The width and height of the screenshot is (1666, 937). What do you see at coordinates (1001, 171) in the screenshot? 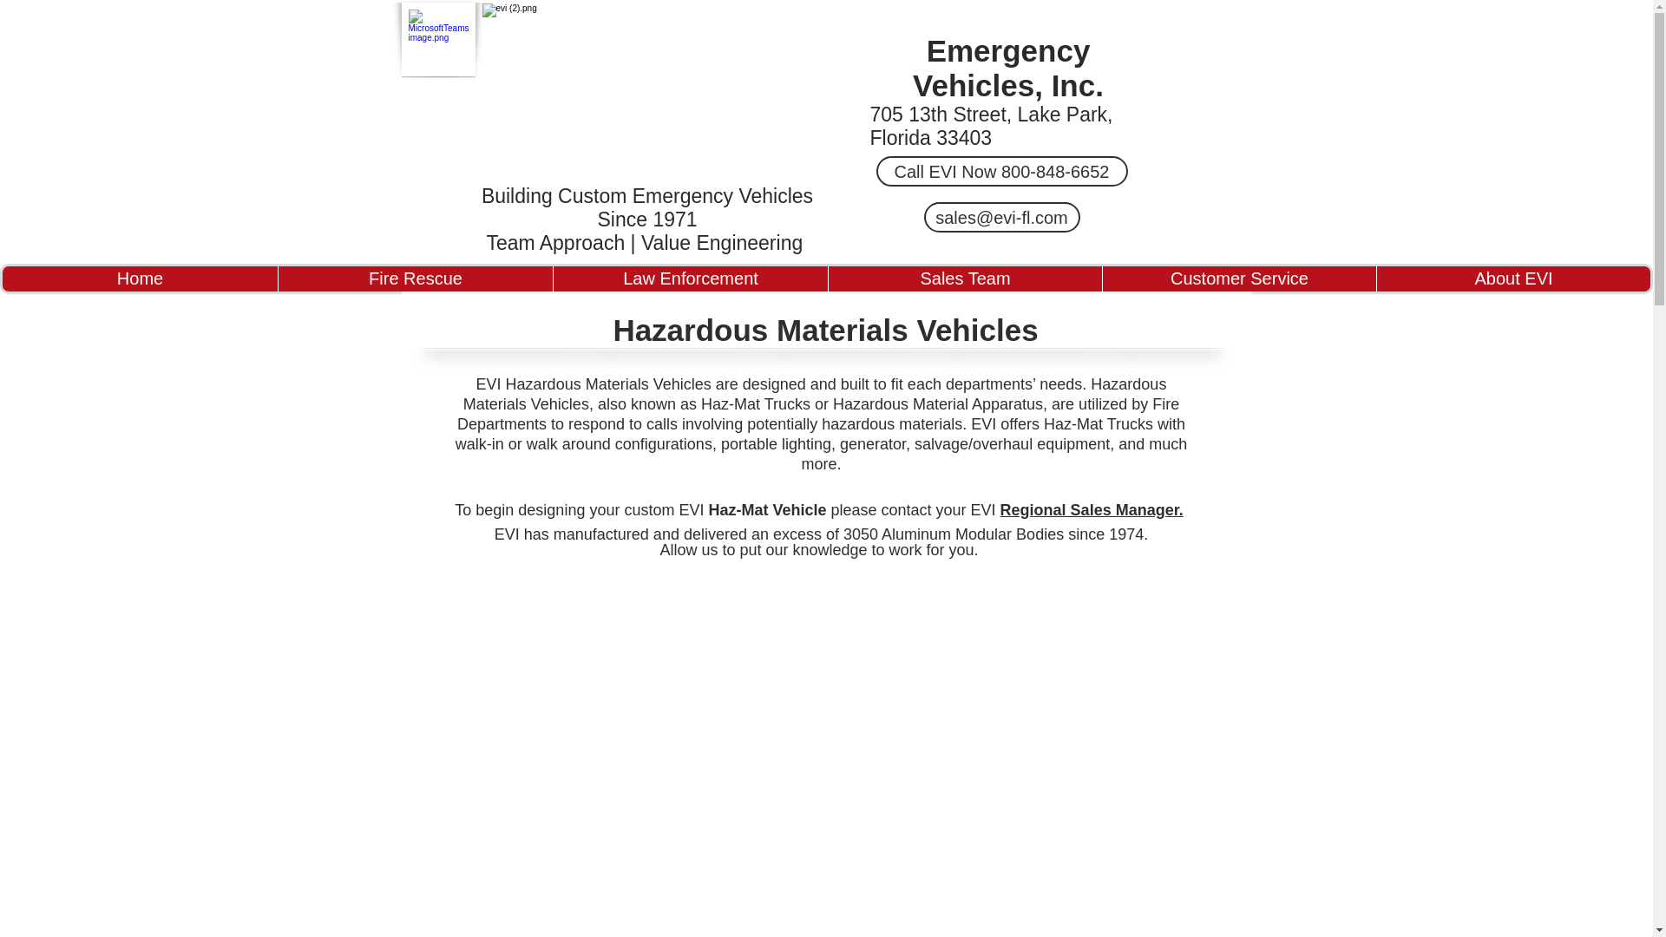
I see `Call EVI Now 800-848-6652` at bounding box center [1001, 171].